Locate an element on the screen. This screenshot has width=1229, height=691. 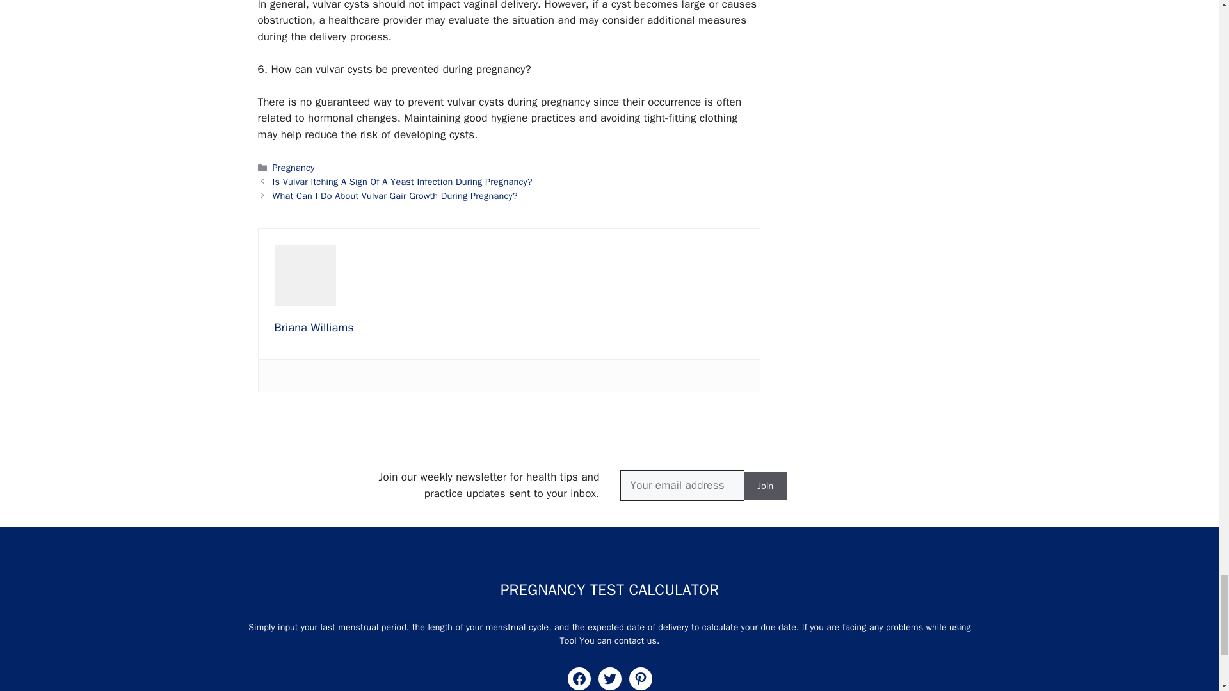
Pregnancy is located at coordinates (293, 168).